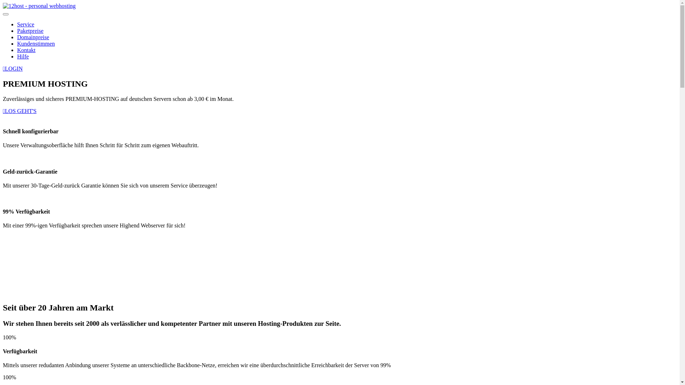 The width and height of the screenshot is (685, 385). Describe the element at coordinates (13, 68) in the screenshot. I see `LOGIN` at that location.